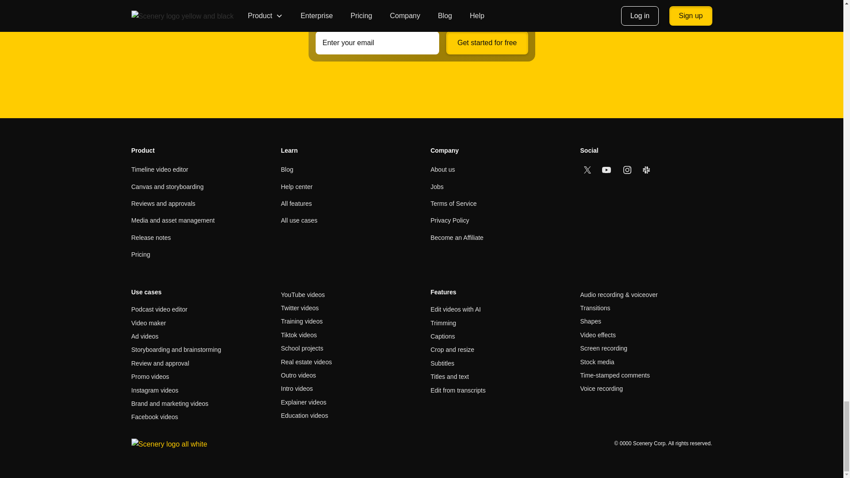 This screenshot has height=478, width=850. What do you see at coordinates (449, 220) in the screenshot?
I see `Privacy Policy` at bounding box center [449, 220].